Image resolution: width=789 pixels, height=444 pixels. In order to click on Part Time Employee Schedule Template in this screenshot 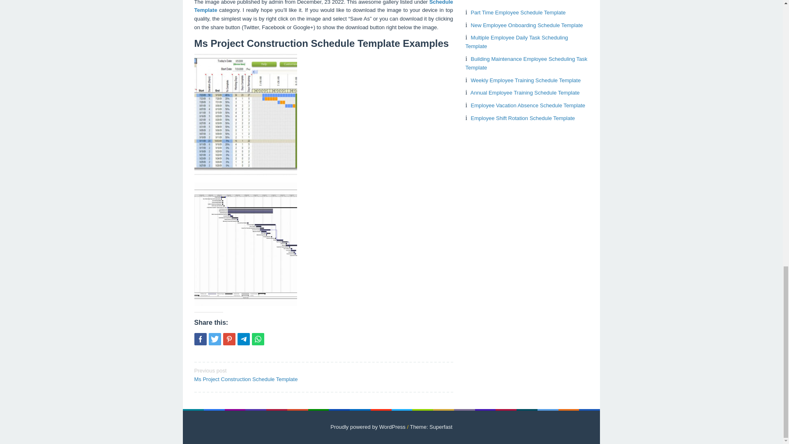, I will do `click(518, 12)`.